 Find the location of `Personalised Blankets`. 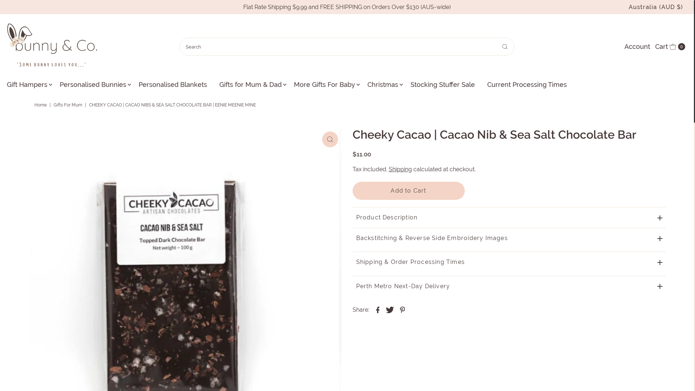

Personalised Blankets is located at coordinates (173, 85).